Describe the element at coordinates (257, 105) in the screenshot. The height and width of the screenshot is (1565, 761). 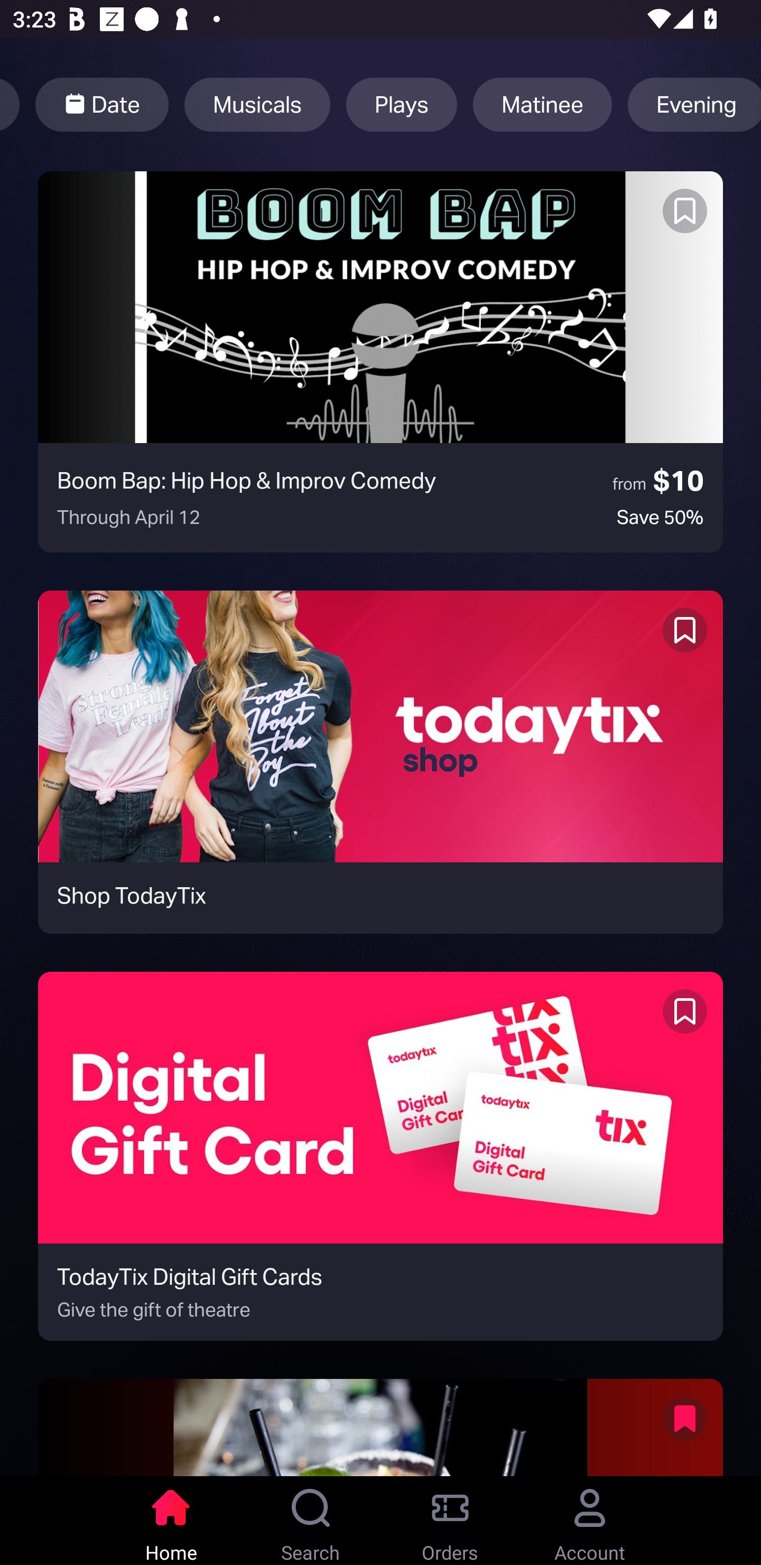
I see `Musicals` at that location.